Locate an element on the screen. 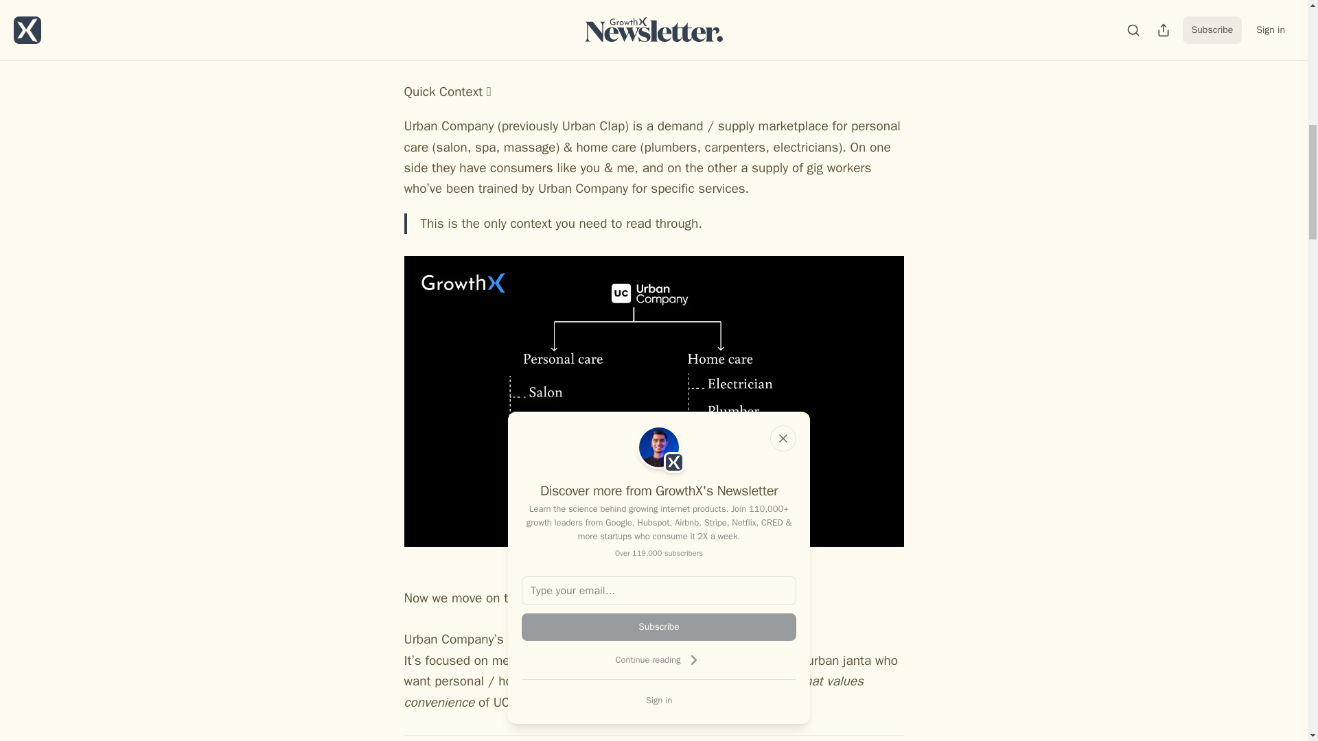 This screenshot has width=1318, height=741. Subscribe is located at coordinates (659, 627).